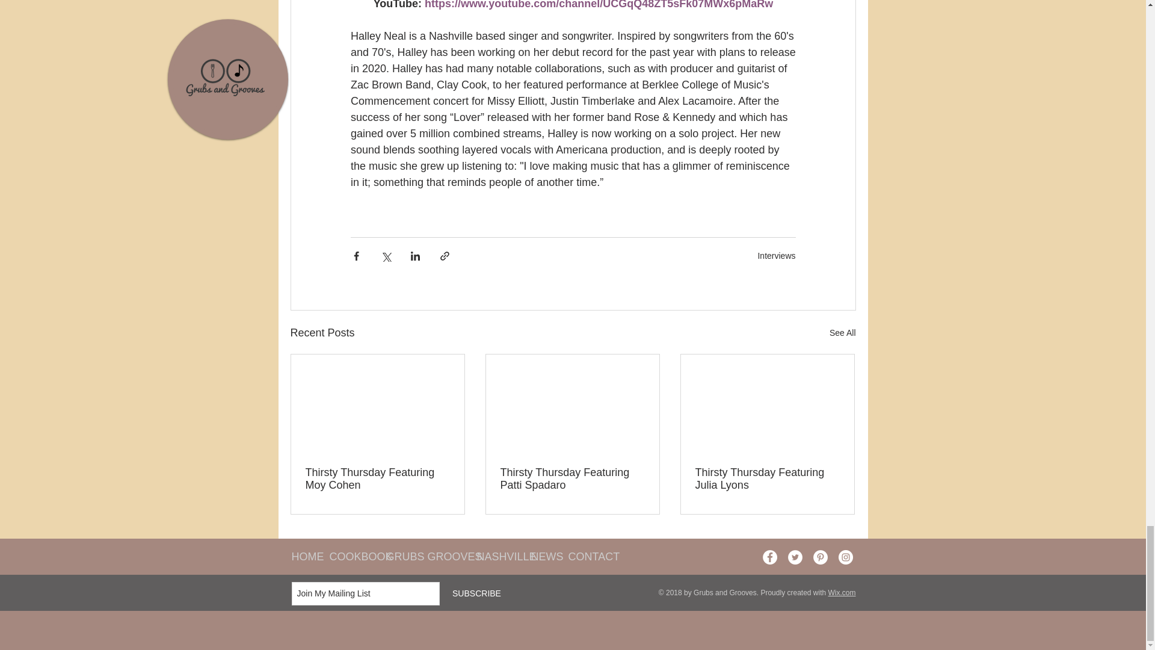  What do you see at coordinates (776, 255) in the screenshot?
I see `Interviews` at bounding box center [776, 255].